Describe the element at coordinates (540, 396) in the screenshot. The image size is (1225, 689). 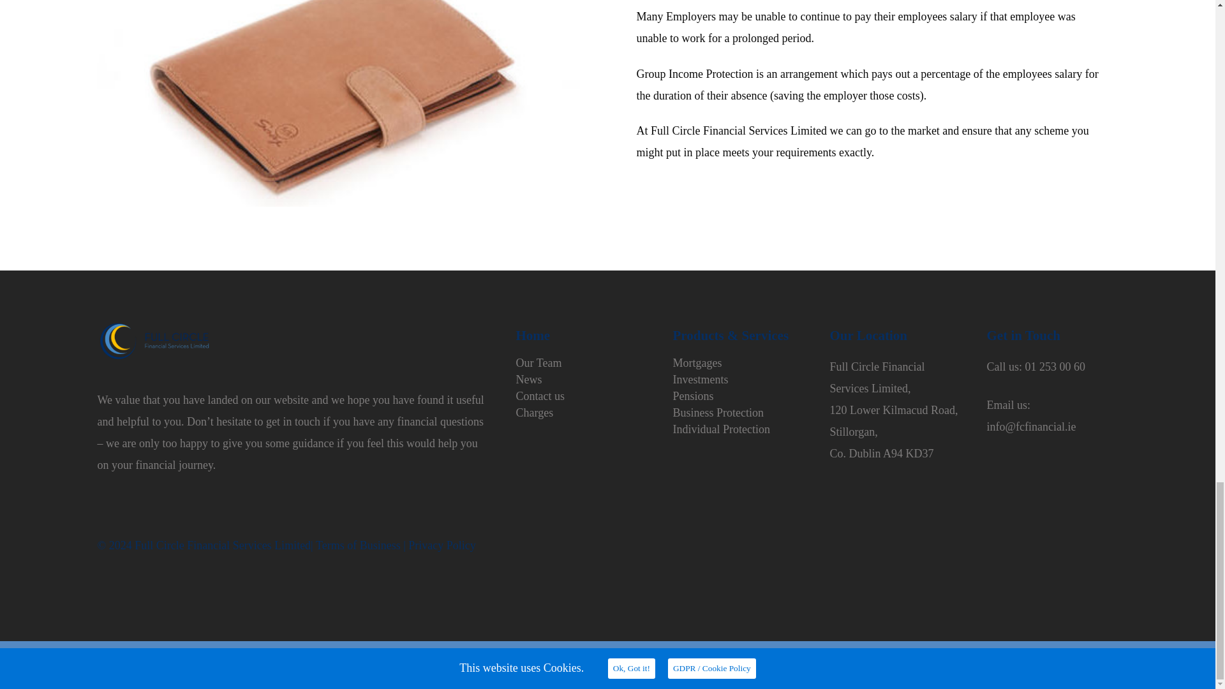
I see `Contact us` at that location.